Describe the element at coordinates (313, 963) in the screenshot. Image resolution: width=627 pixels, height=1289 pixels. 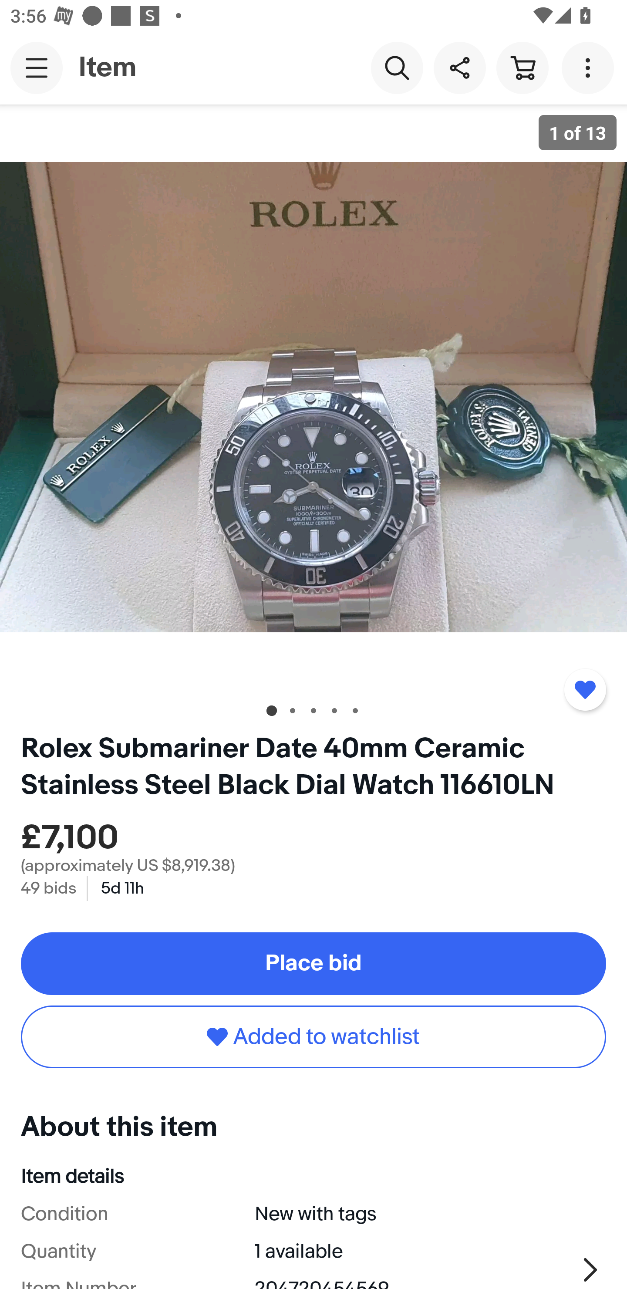
I see `Place bid` at that location.